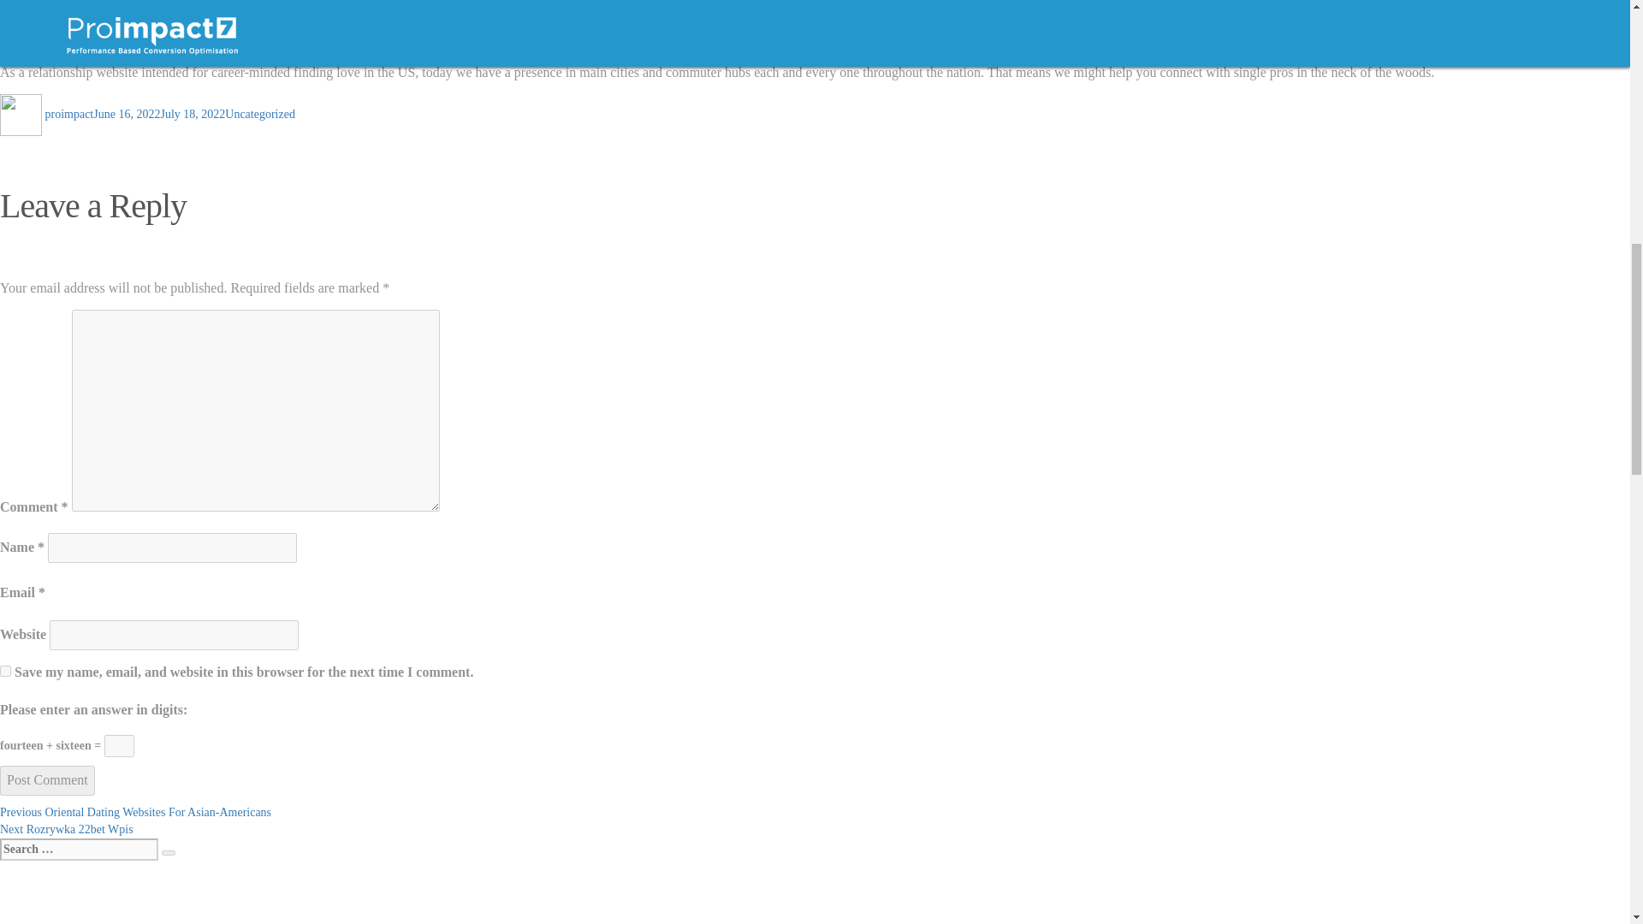  Describe the element at coordinates (260, 115) in the screenshot. I see `Uncategorized` at that location.